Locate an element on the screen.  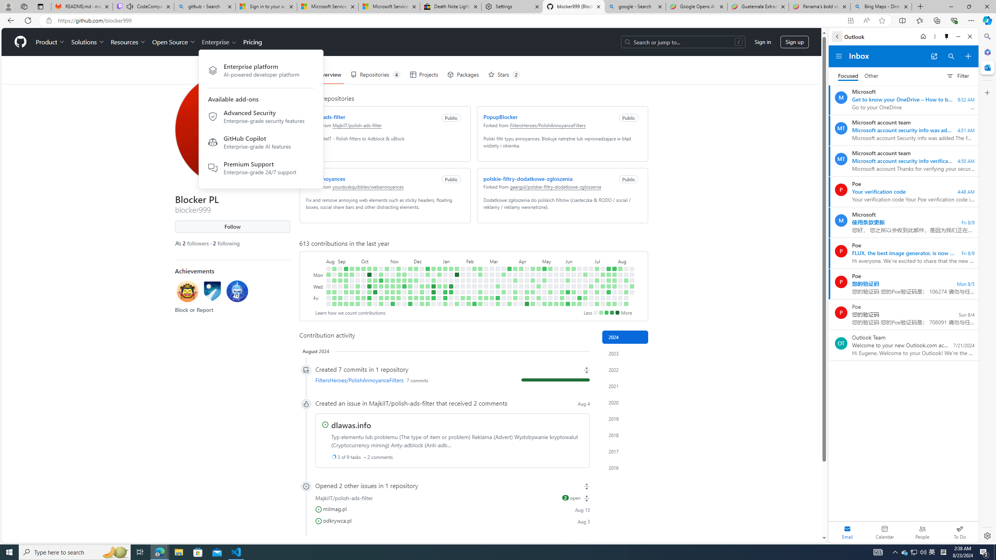
6 contributions on May 5th. is located at coordinates (544, 268).